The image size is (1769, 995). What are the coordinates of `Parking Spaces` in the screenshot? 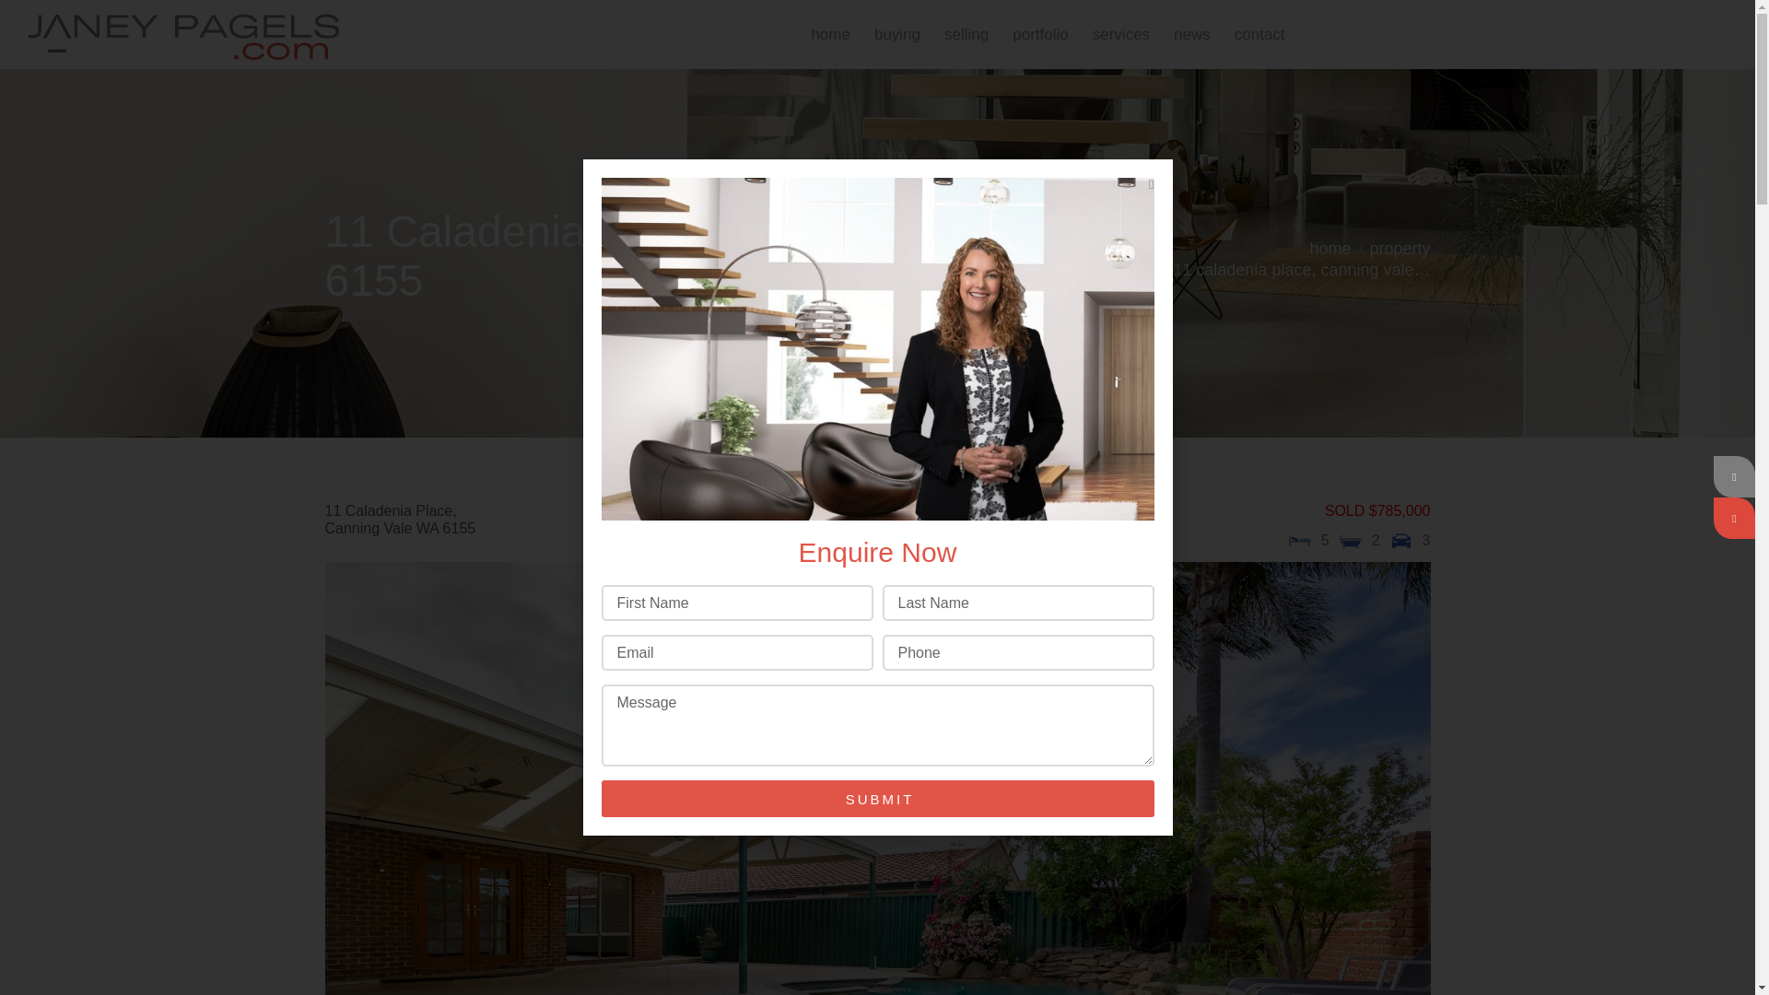 It's located at (1400, 540).